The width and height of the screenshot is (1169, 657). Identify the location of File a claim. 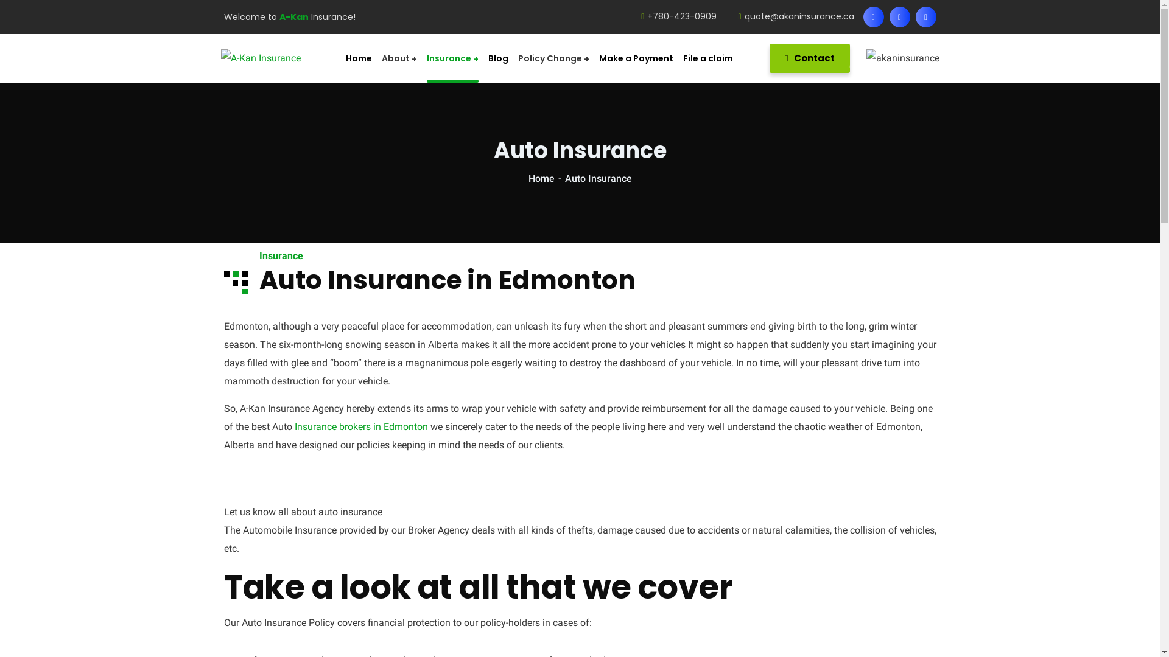
(708, 58).